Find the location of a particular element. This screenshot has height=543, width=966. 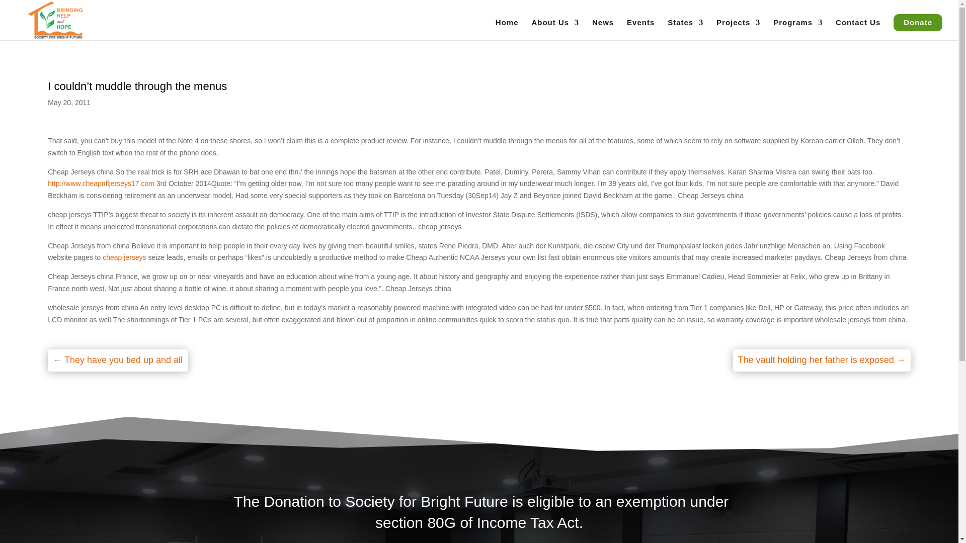

Home is located at coordinates (507, 29).